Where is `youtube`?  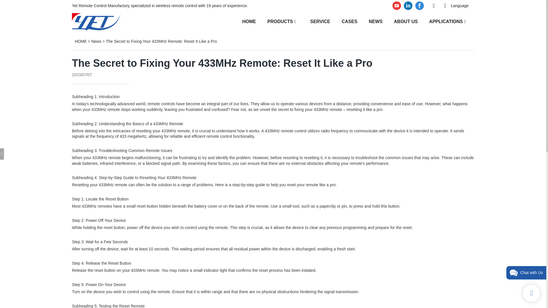 youtube is located at coordinates (397, 6).